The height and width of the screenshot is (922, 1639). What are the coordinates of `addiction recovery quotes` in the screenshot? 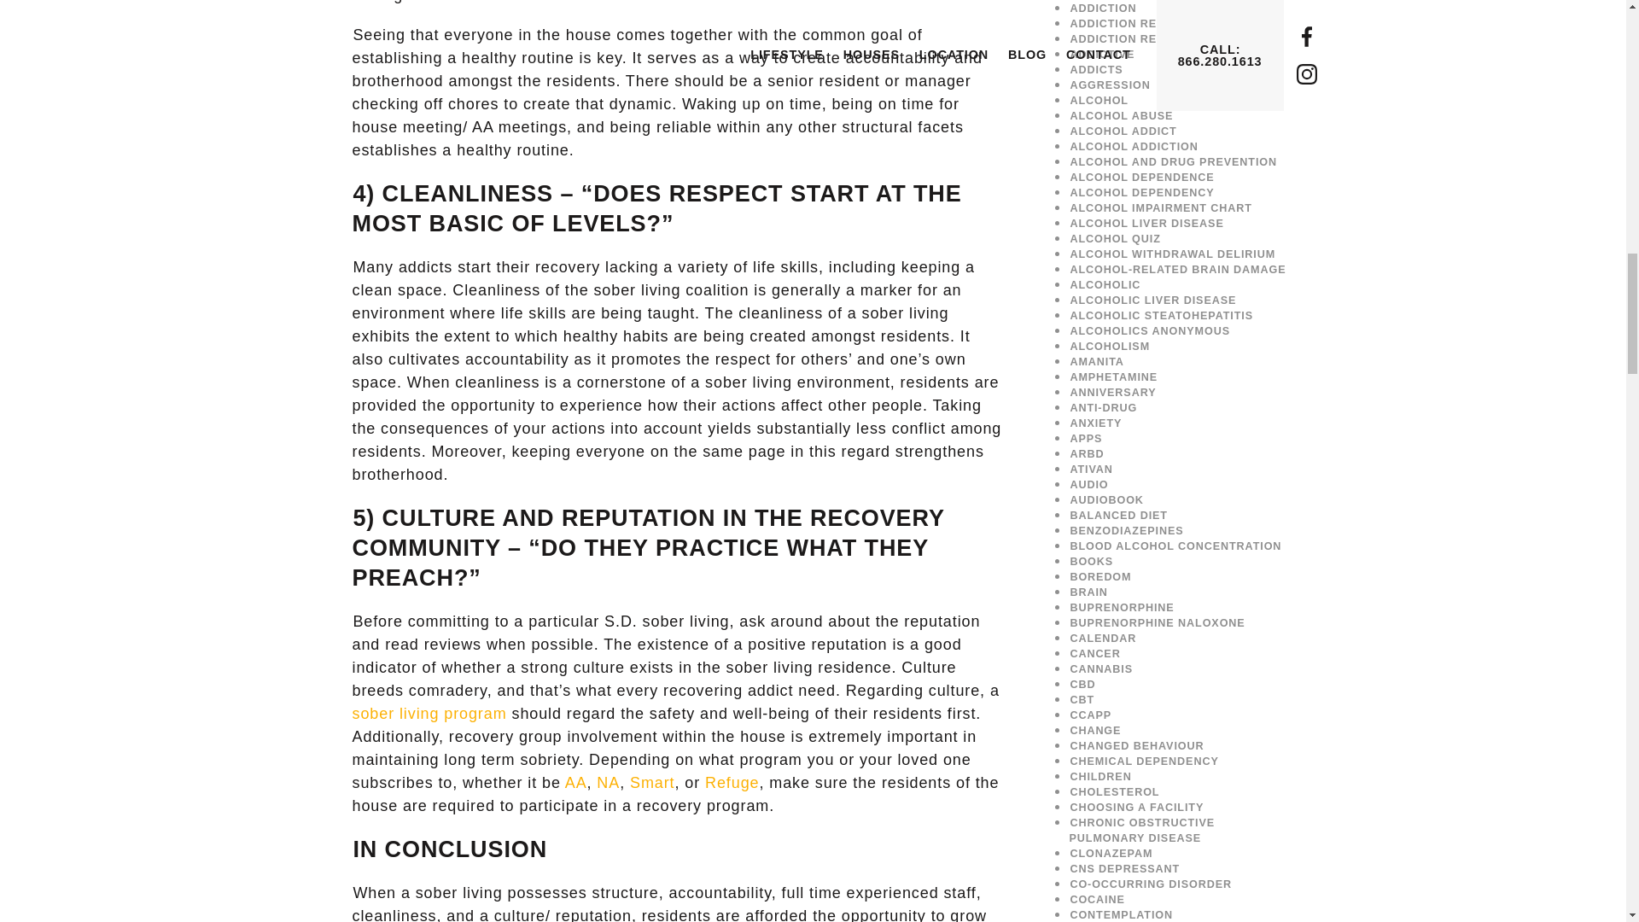 It's located at (1164, 38).